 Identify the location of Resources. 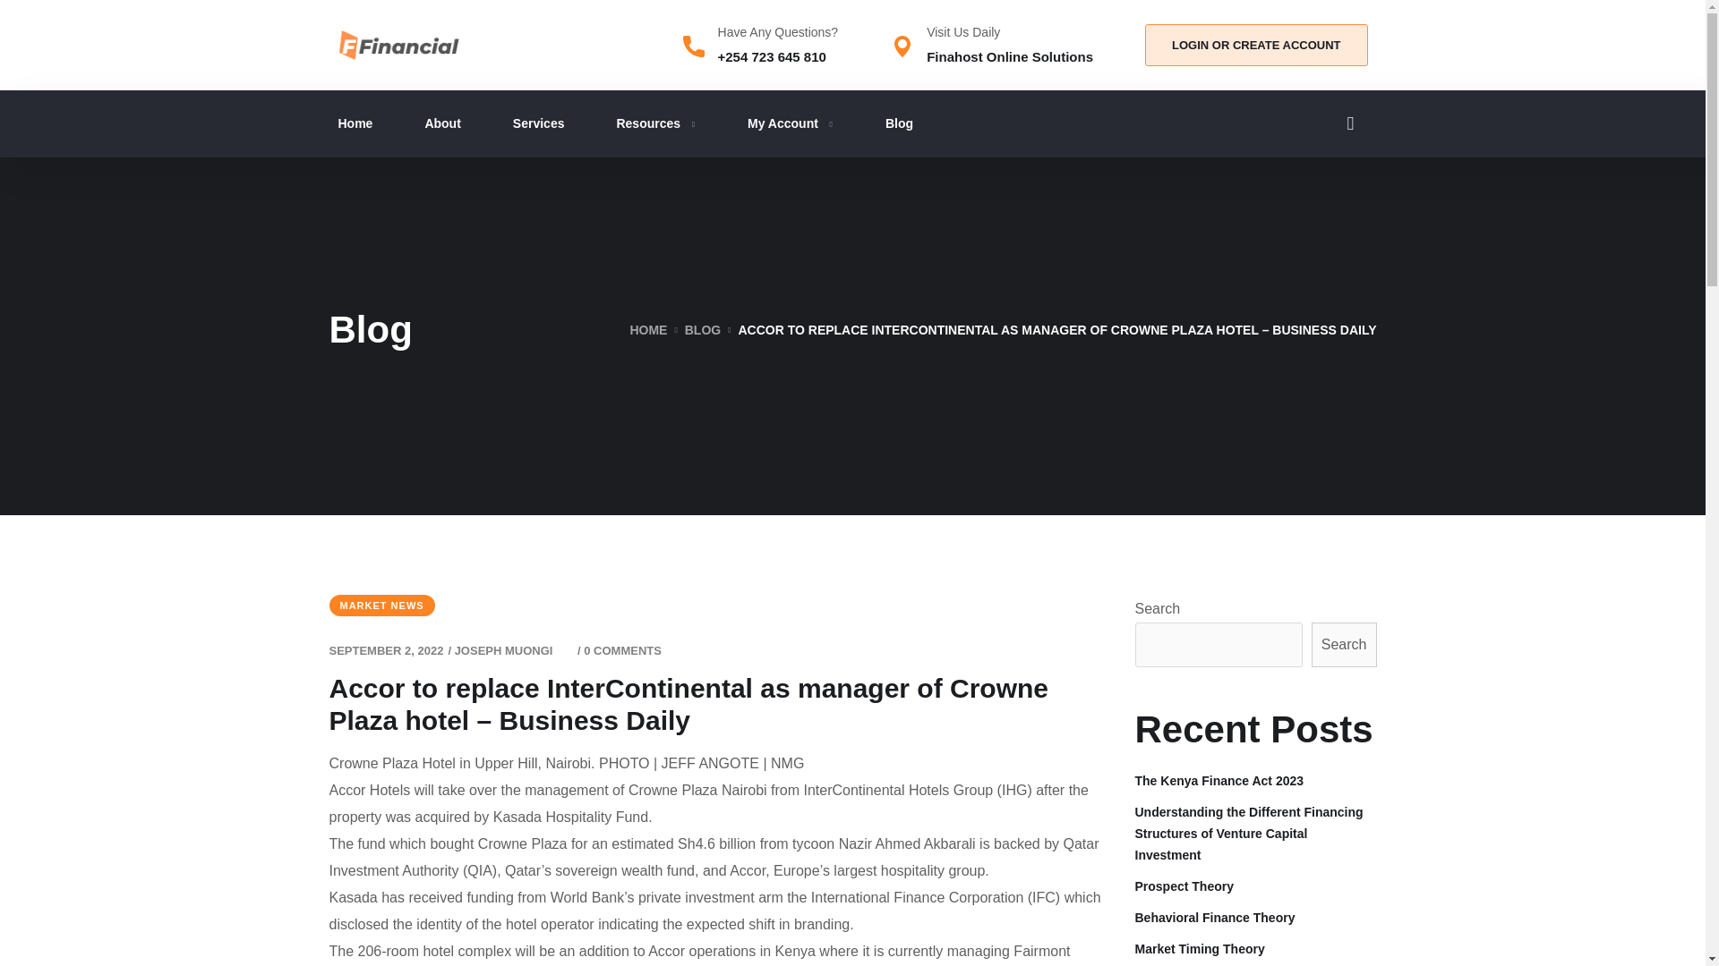
(655, 123).